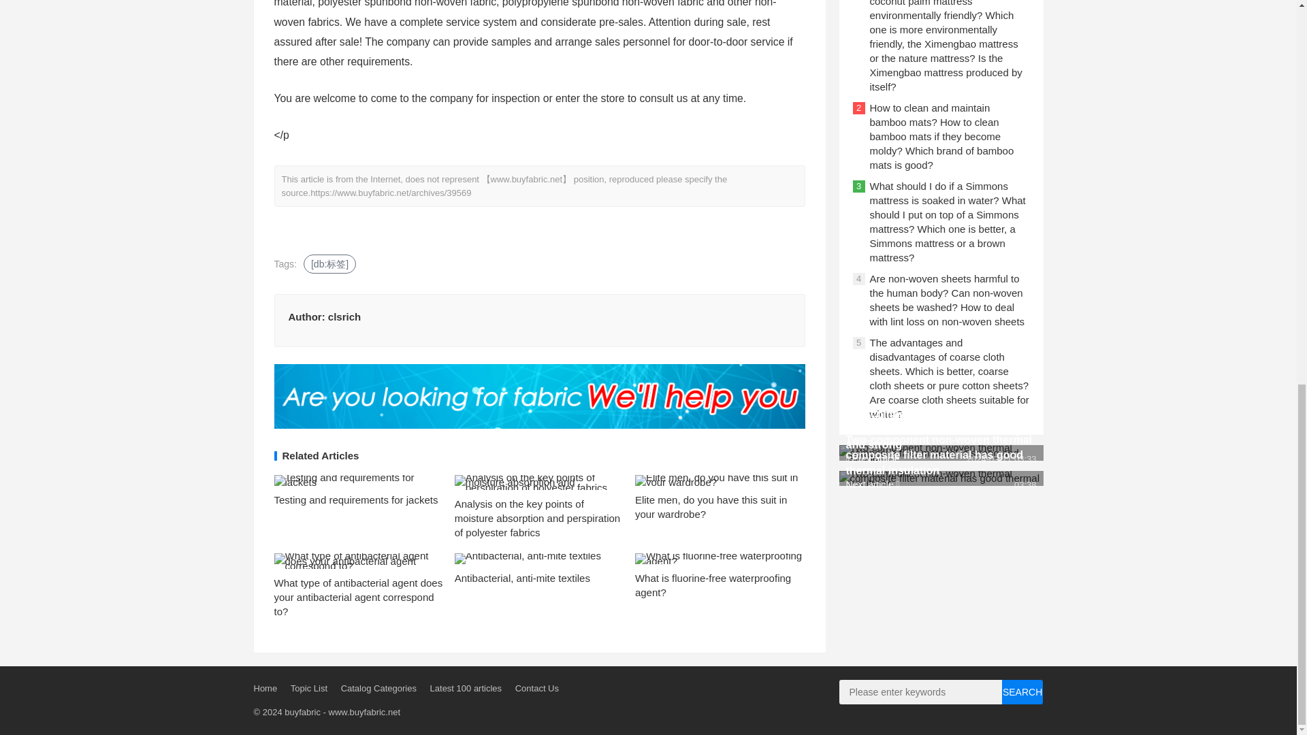 This screenshot has height=735, width=1307. What do you see at coordinates (523, 578) in the screenshot?
I see `Antibacterial, anti-mite textiles` at bounding box center [523, 578].